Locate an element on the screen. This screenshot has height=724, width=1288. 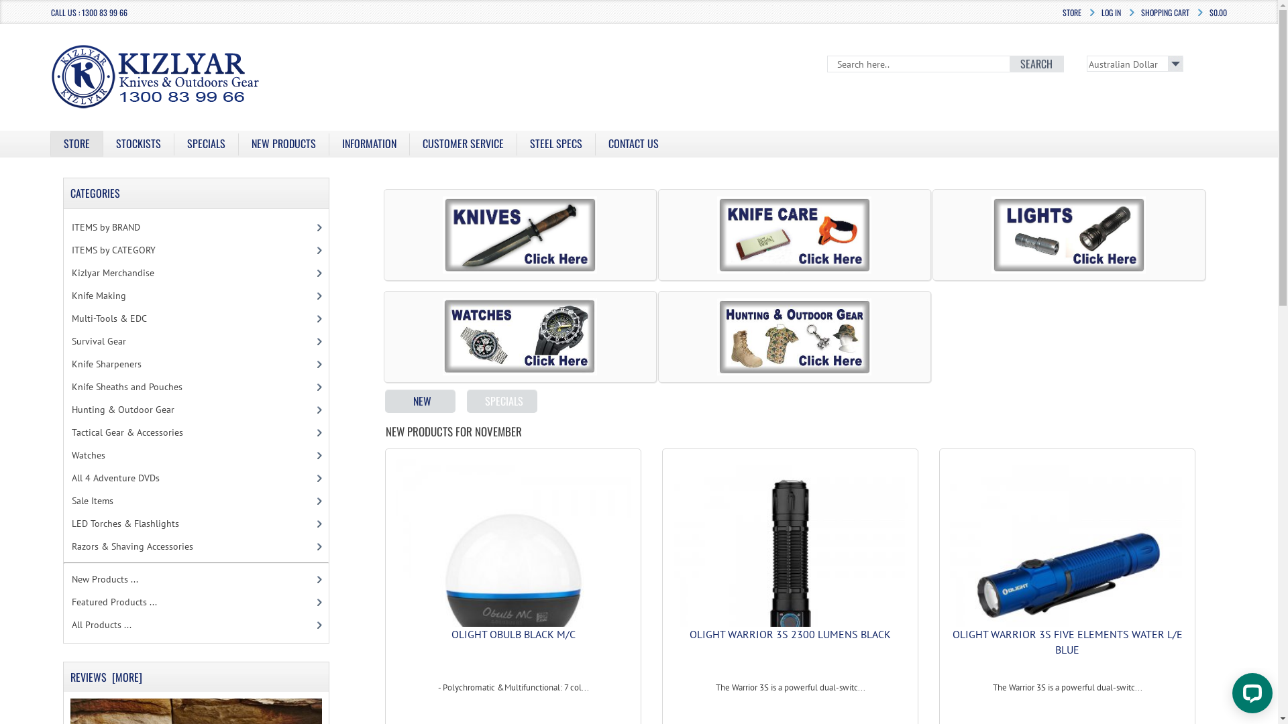
Featured Products ... is located at coordinates (193, 602).